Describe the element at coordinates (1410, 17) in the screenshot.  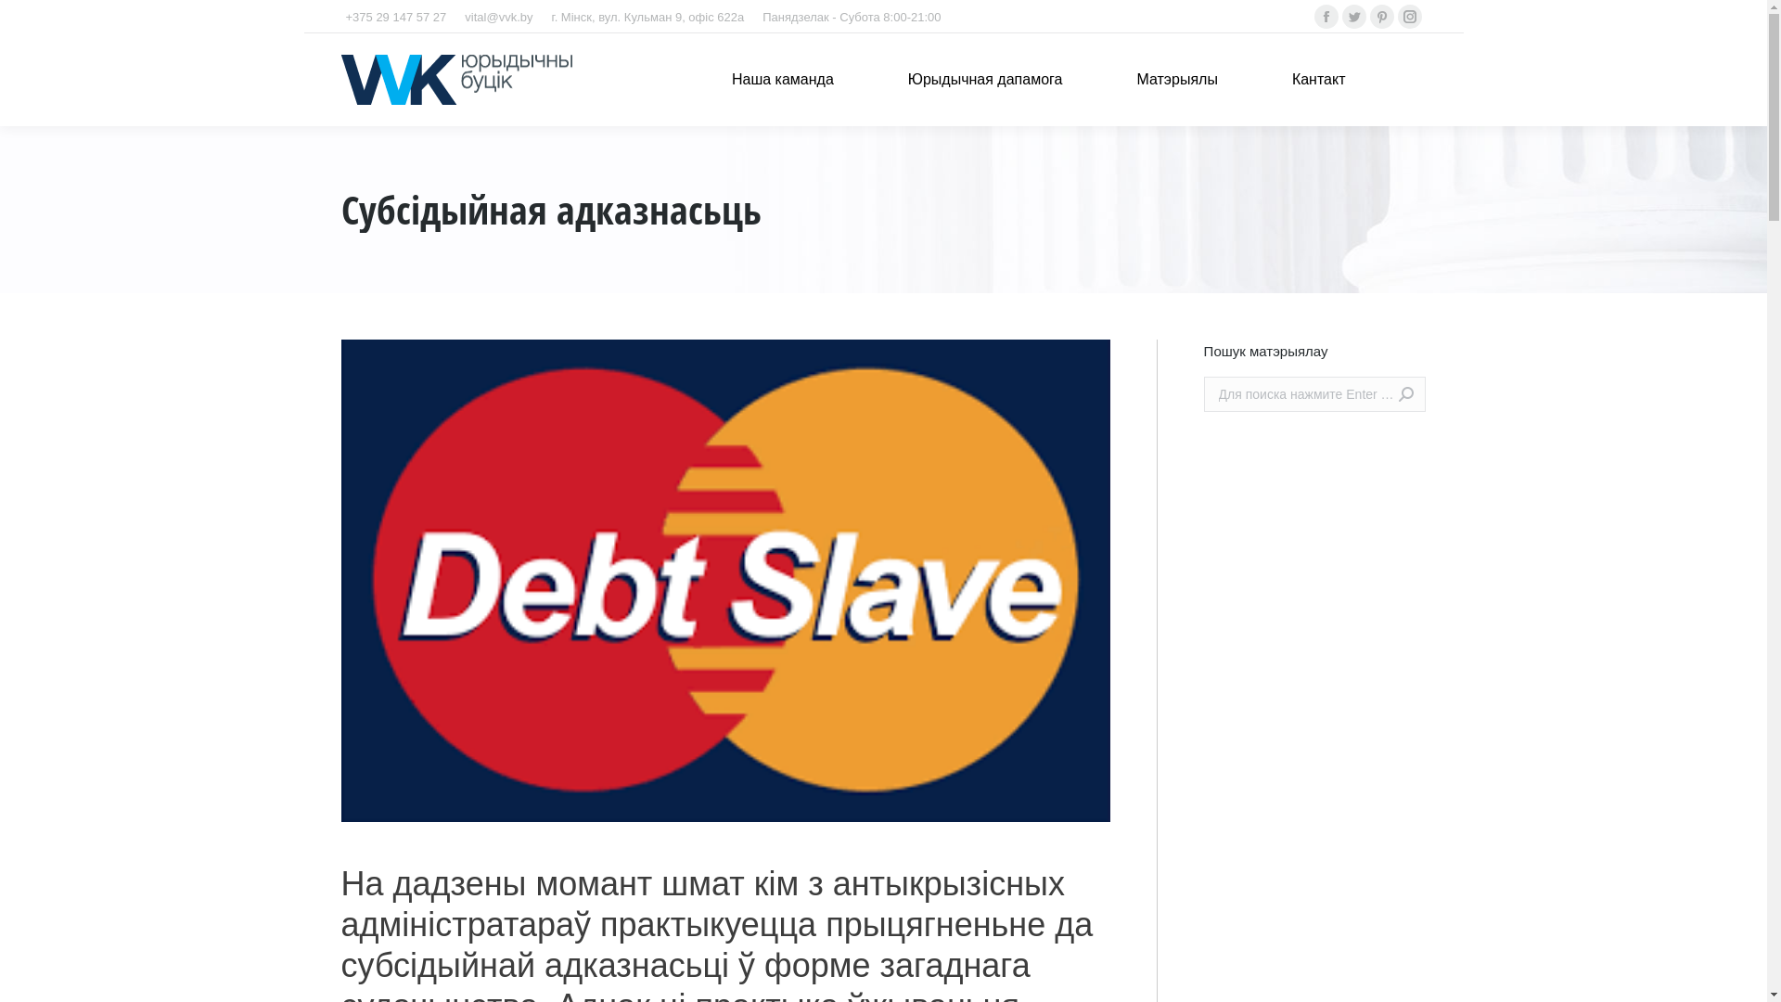
I see `Instagram` at that location.